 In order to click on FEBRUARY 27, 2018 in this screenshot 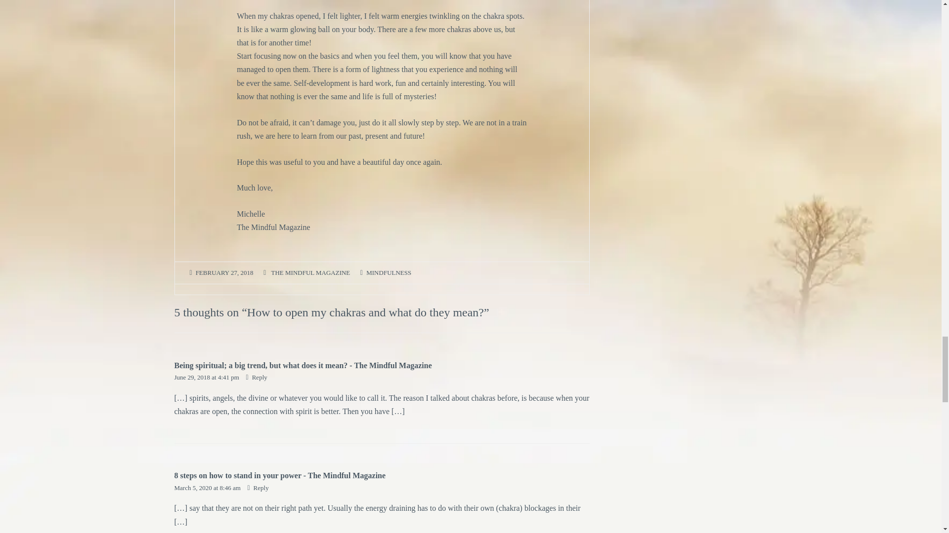, I will do `click(224, 273)`.